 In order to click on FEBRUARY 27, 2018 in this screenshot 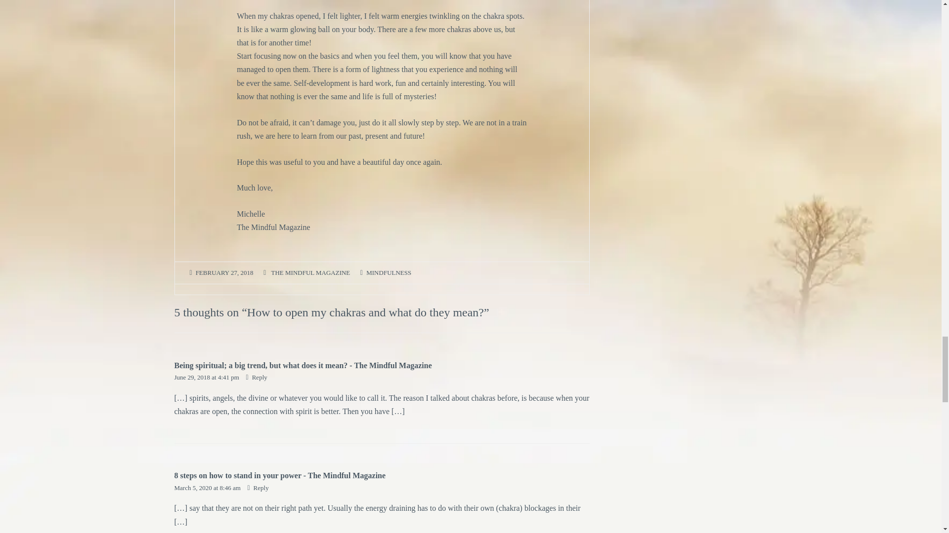, I will do `click(224, 273)`.